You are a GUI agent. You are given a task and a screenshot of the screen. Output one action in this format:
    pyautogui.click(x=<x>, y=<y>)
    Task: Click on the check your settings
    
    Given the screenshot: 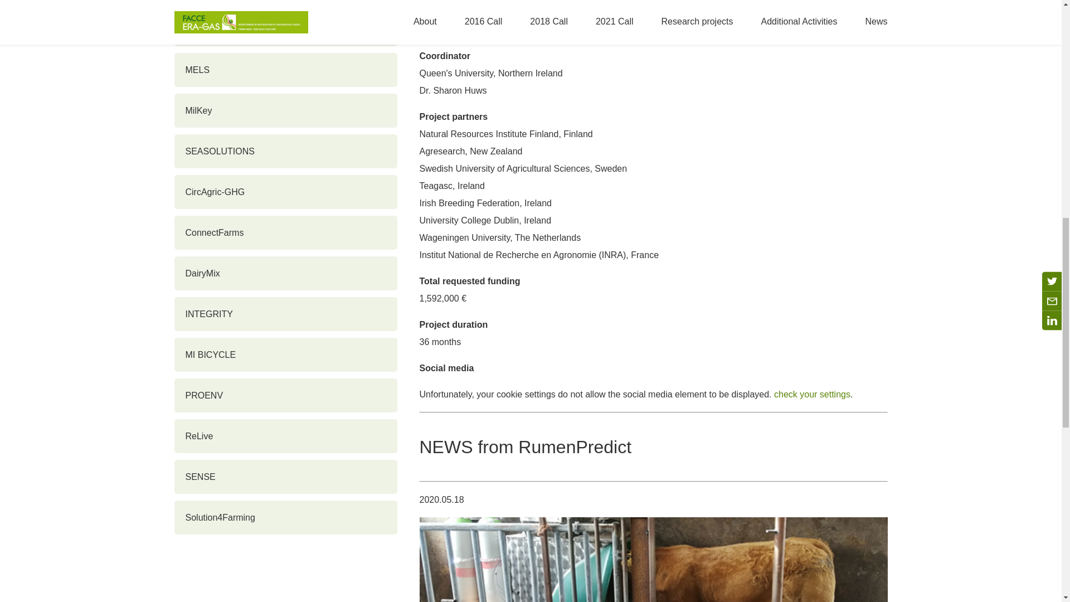 What is the action you would take?
    pyautogui.click(x=812, y=394)
    